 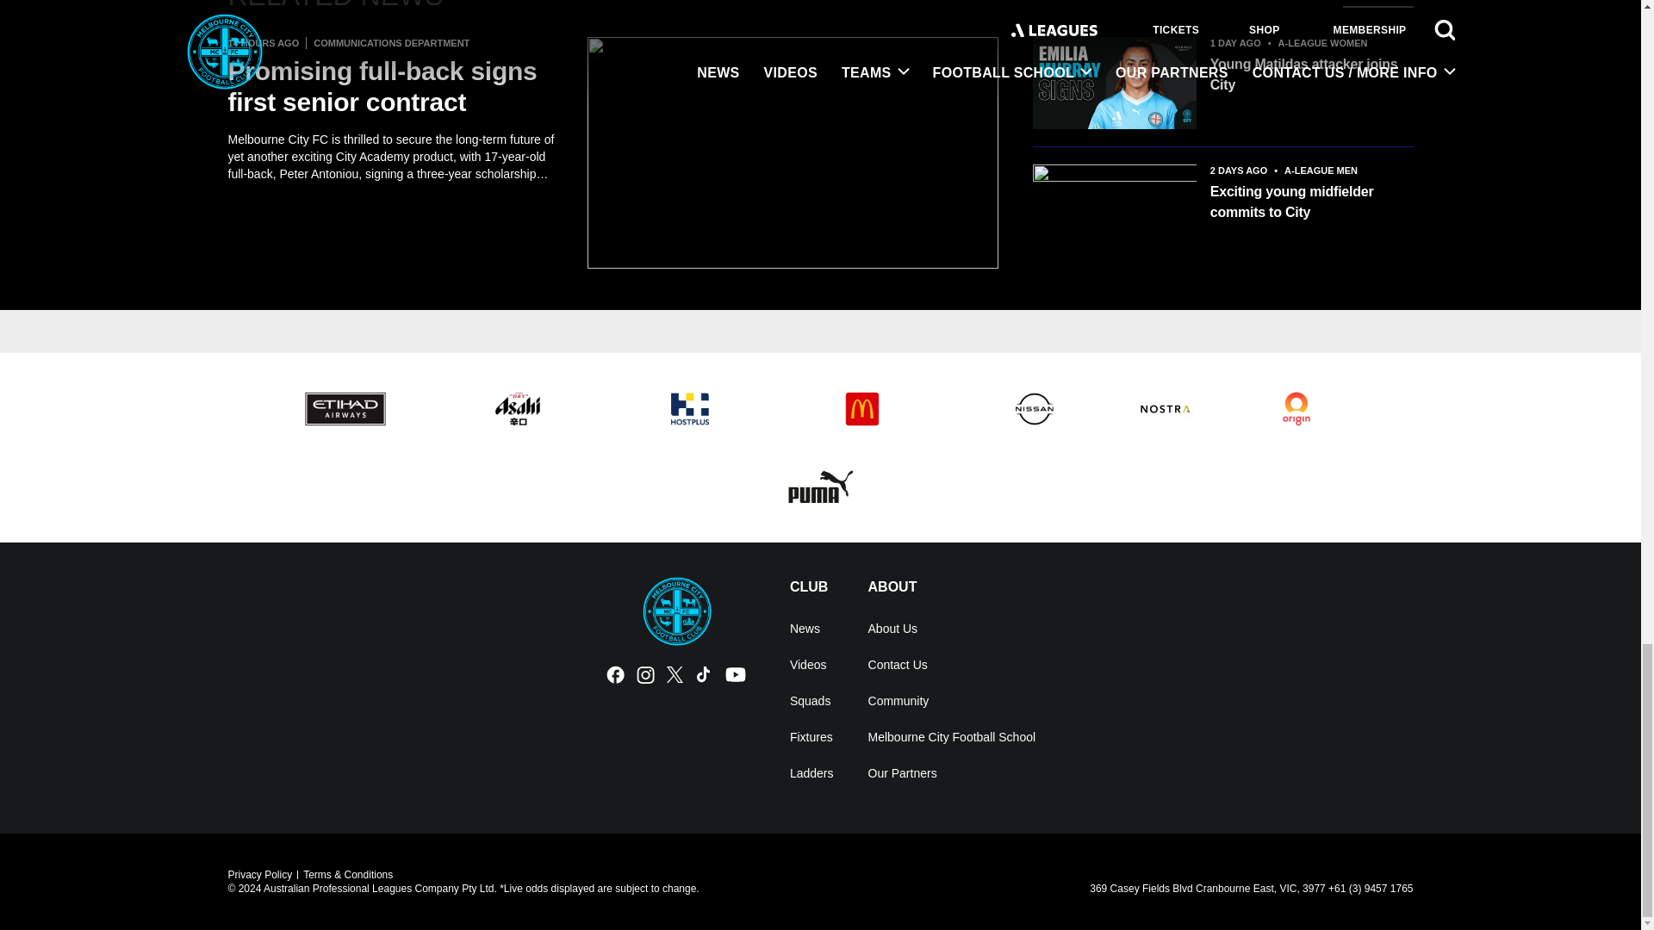 I want to click on Asahi Super Dry, so click(x=517, y=409).